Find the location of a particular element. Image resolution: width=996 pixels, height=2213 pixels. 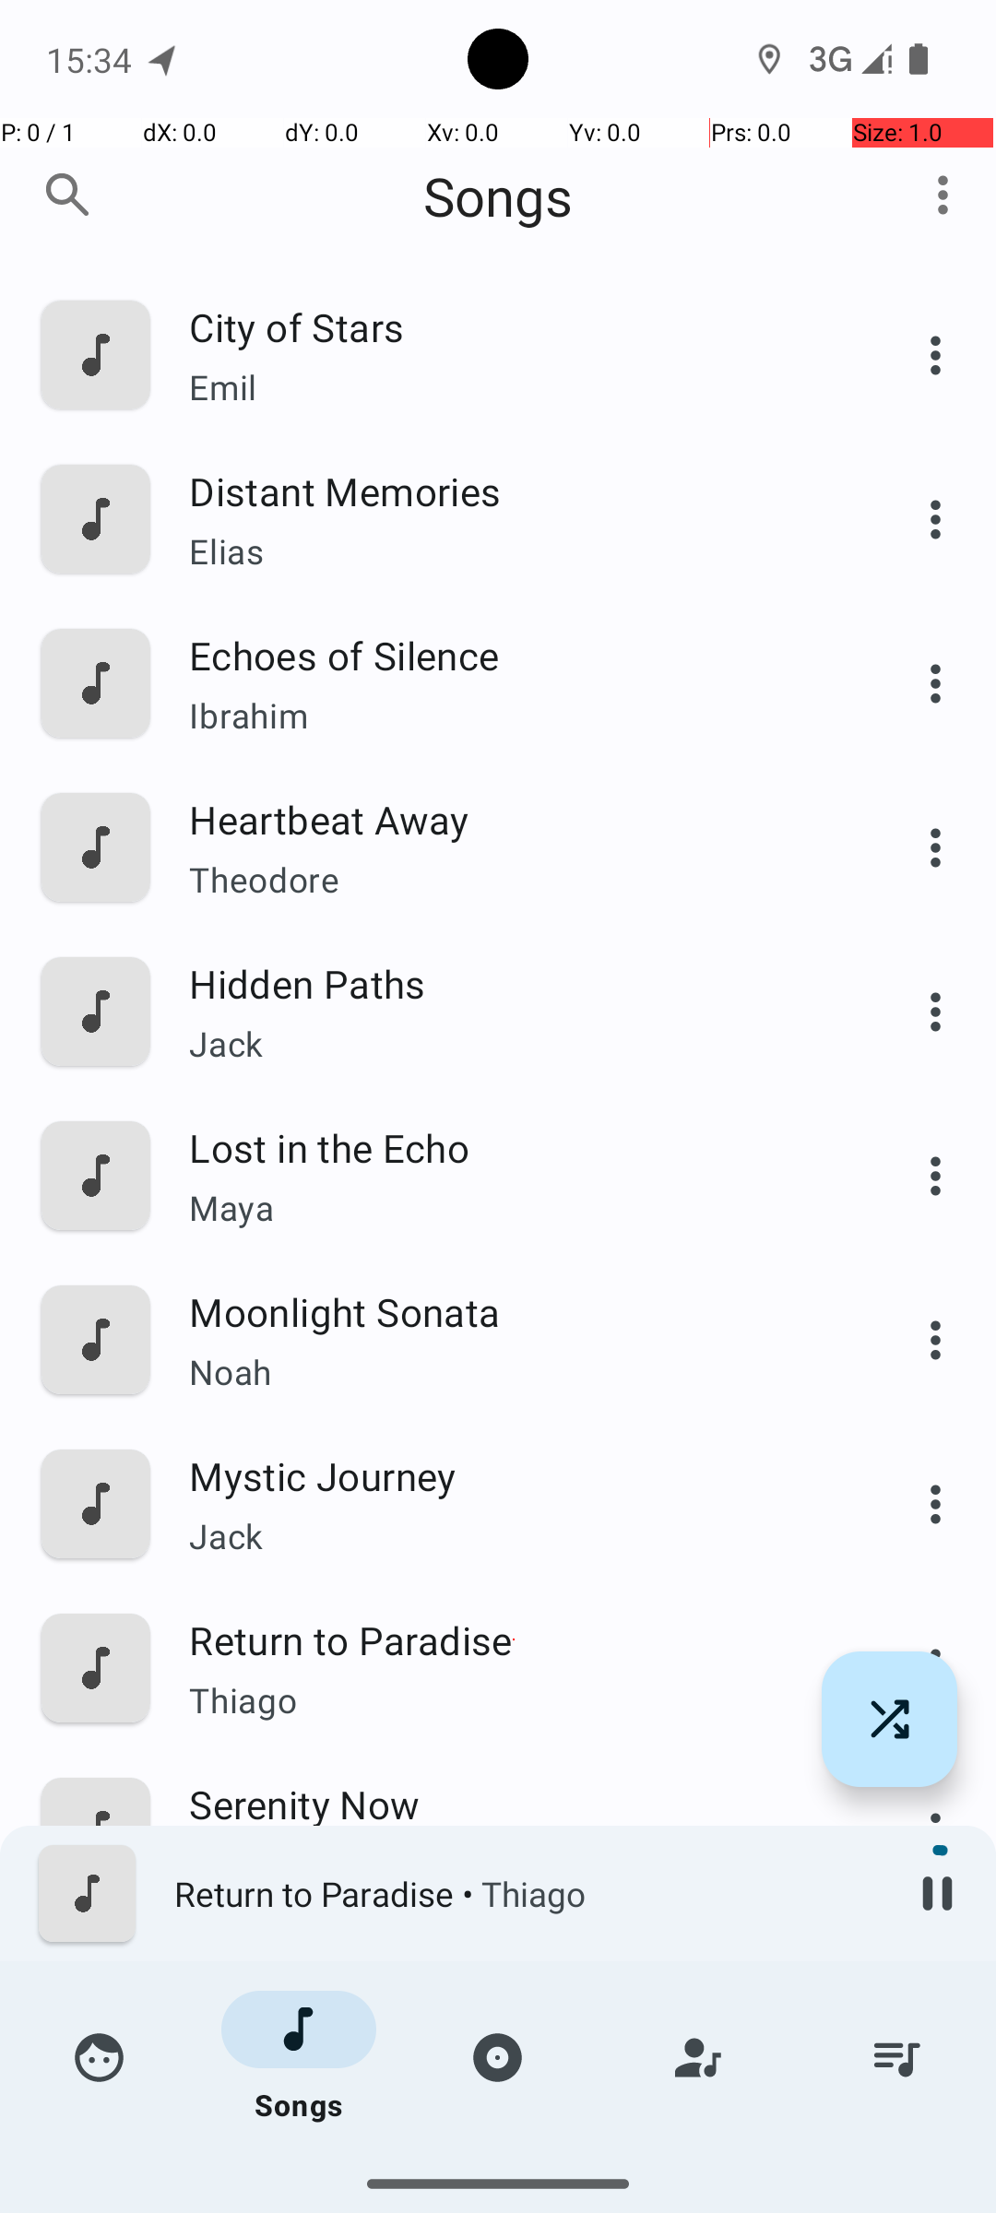

Mystic Journey is located at coordinates (514, 1475).